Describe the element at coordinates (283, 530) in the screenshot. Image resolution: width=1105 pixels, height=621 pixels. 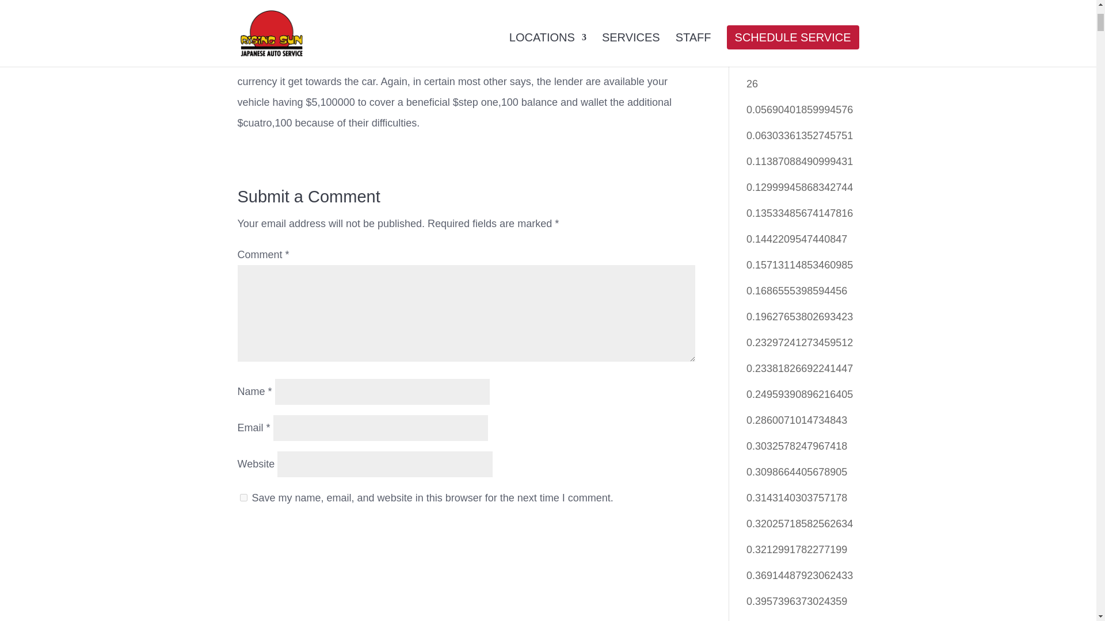
I see `Submit Comment` at that location.